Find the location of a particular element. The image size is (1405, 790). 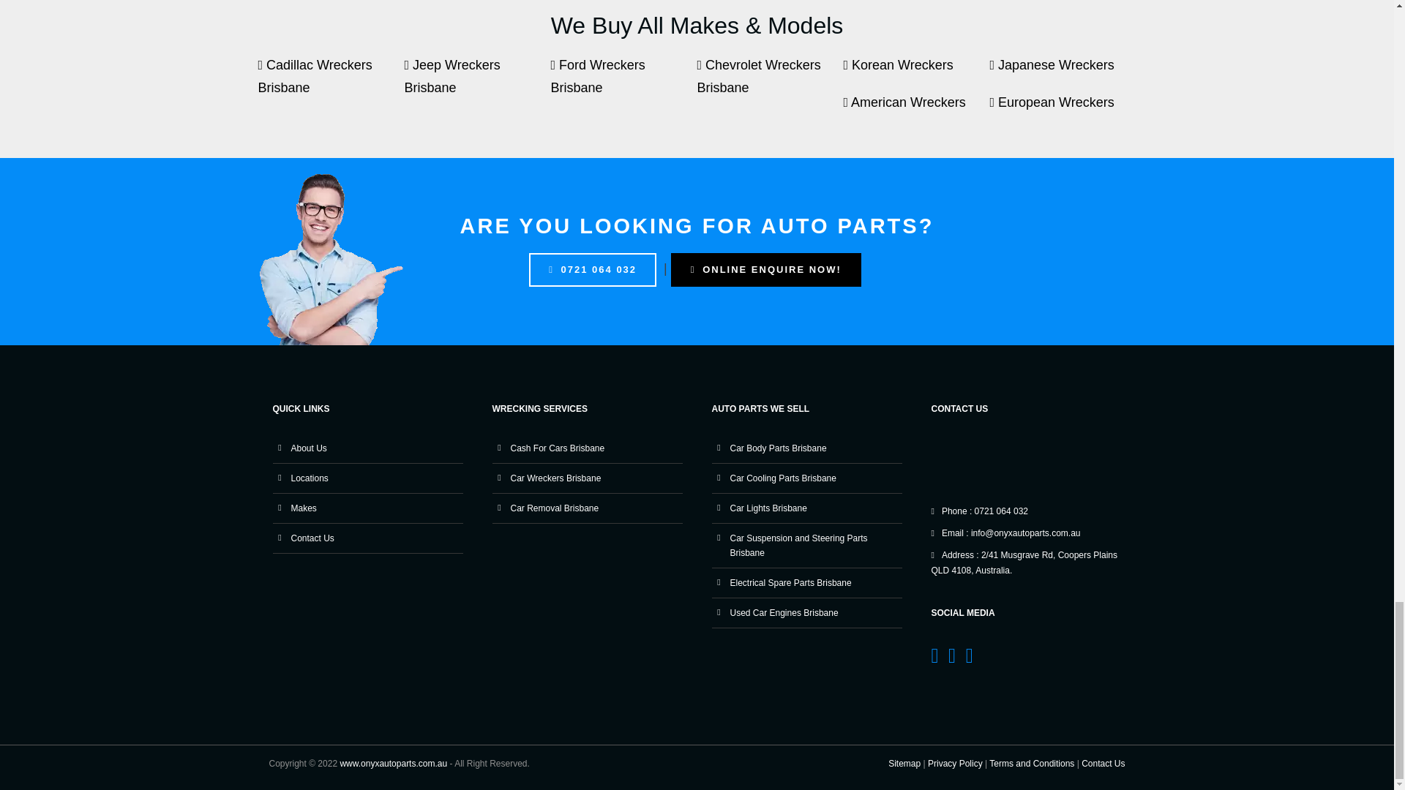

Korean Wreckers is located at coordinates (916, 73).